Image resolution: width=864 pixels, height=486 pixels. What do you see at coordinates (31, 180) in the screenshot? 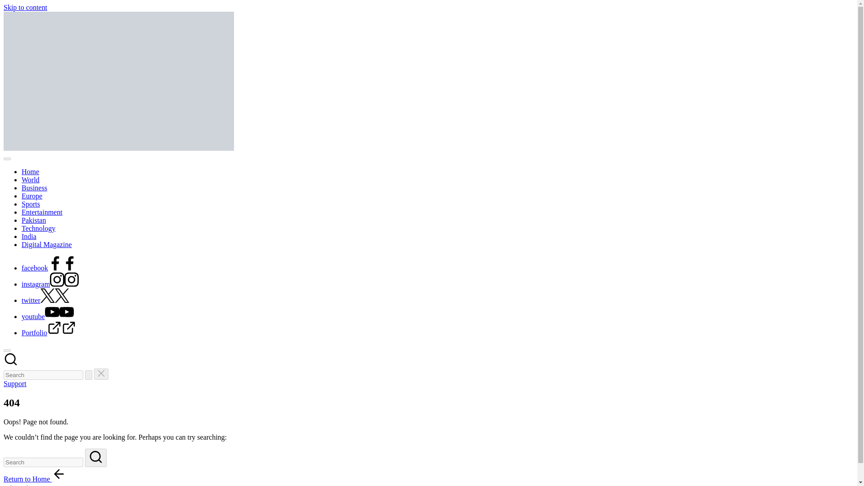
I see `World` at bounding box center [31, 180].